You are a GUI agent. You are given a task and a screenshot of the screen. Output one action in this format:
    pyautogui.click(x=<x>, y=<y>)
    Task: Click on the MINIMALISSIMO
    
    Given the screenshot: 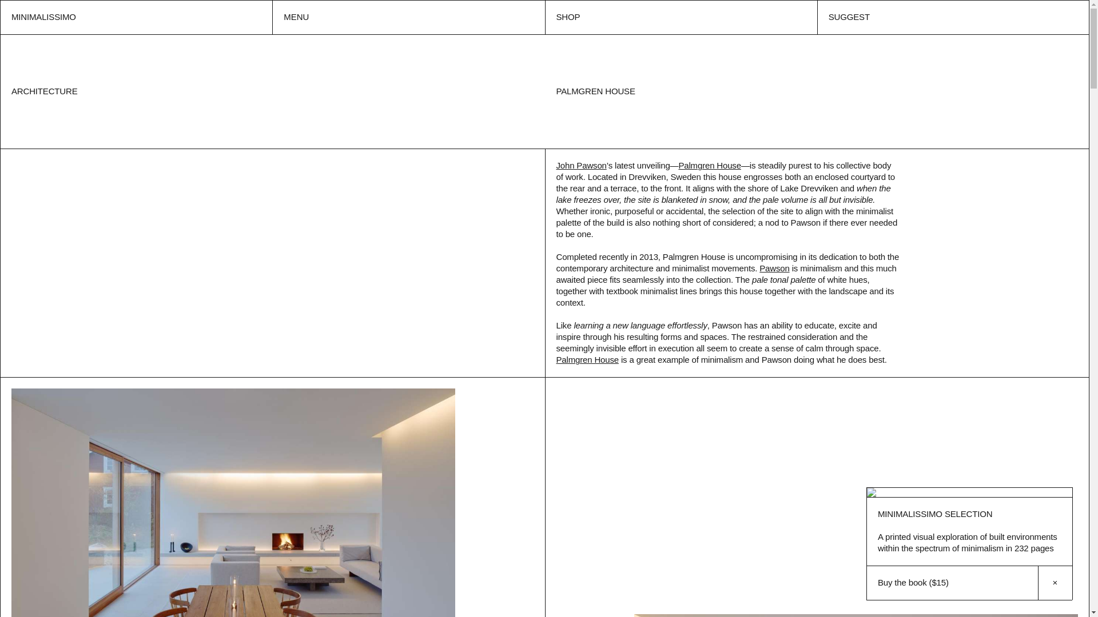 What is the action you would take?
    pyautogui.click(x=136, y=17)
    